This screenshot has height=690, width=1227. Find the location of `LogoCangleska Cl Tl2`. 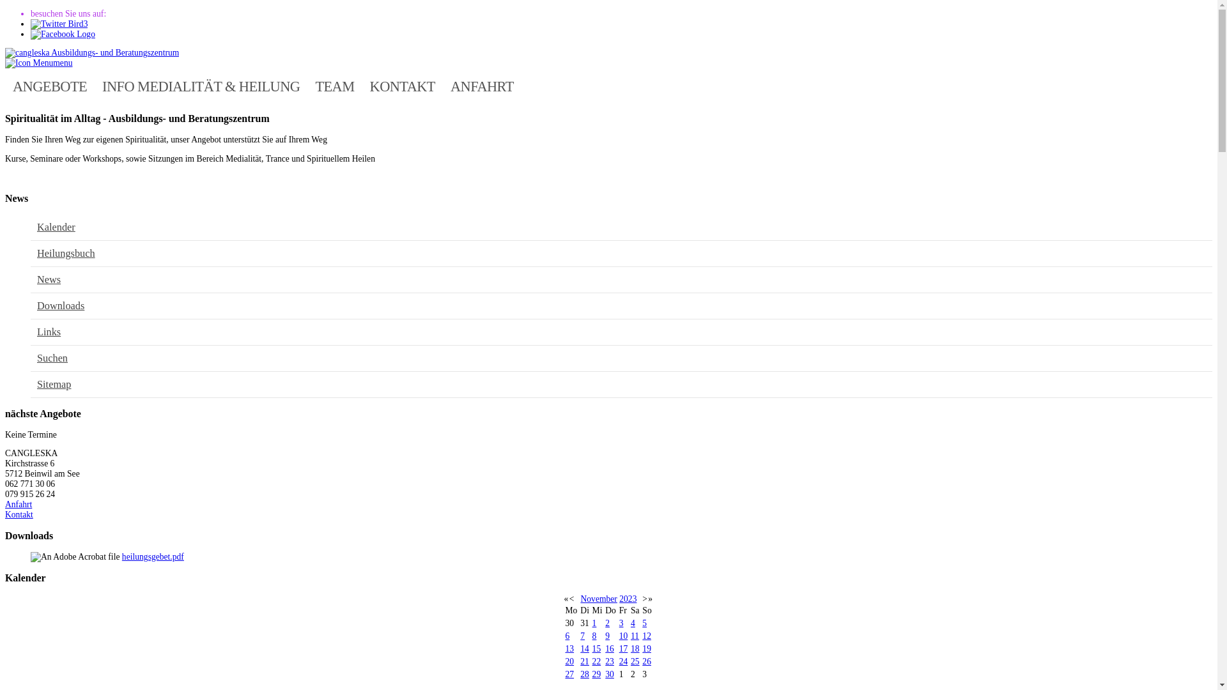

LogoCangleska Cl Tl2 is located at coordinates (92, 53).